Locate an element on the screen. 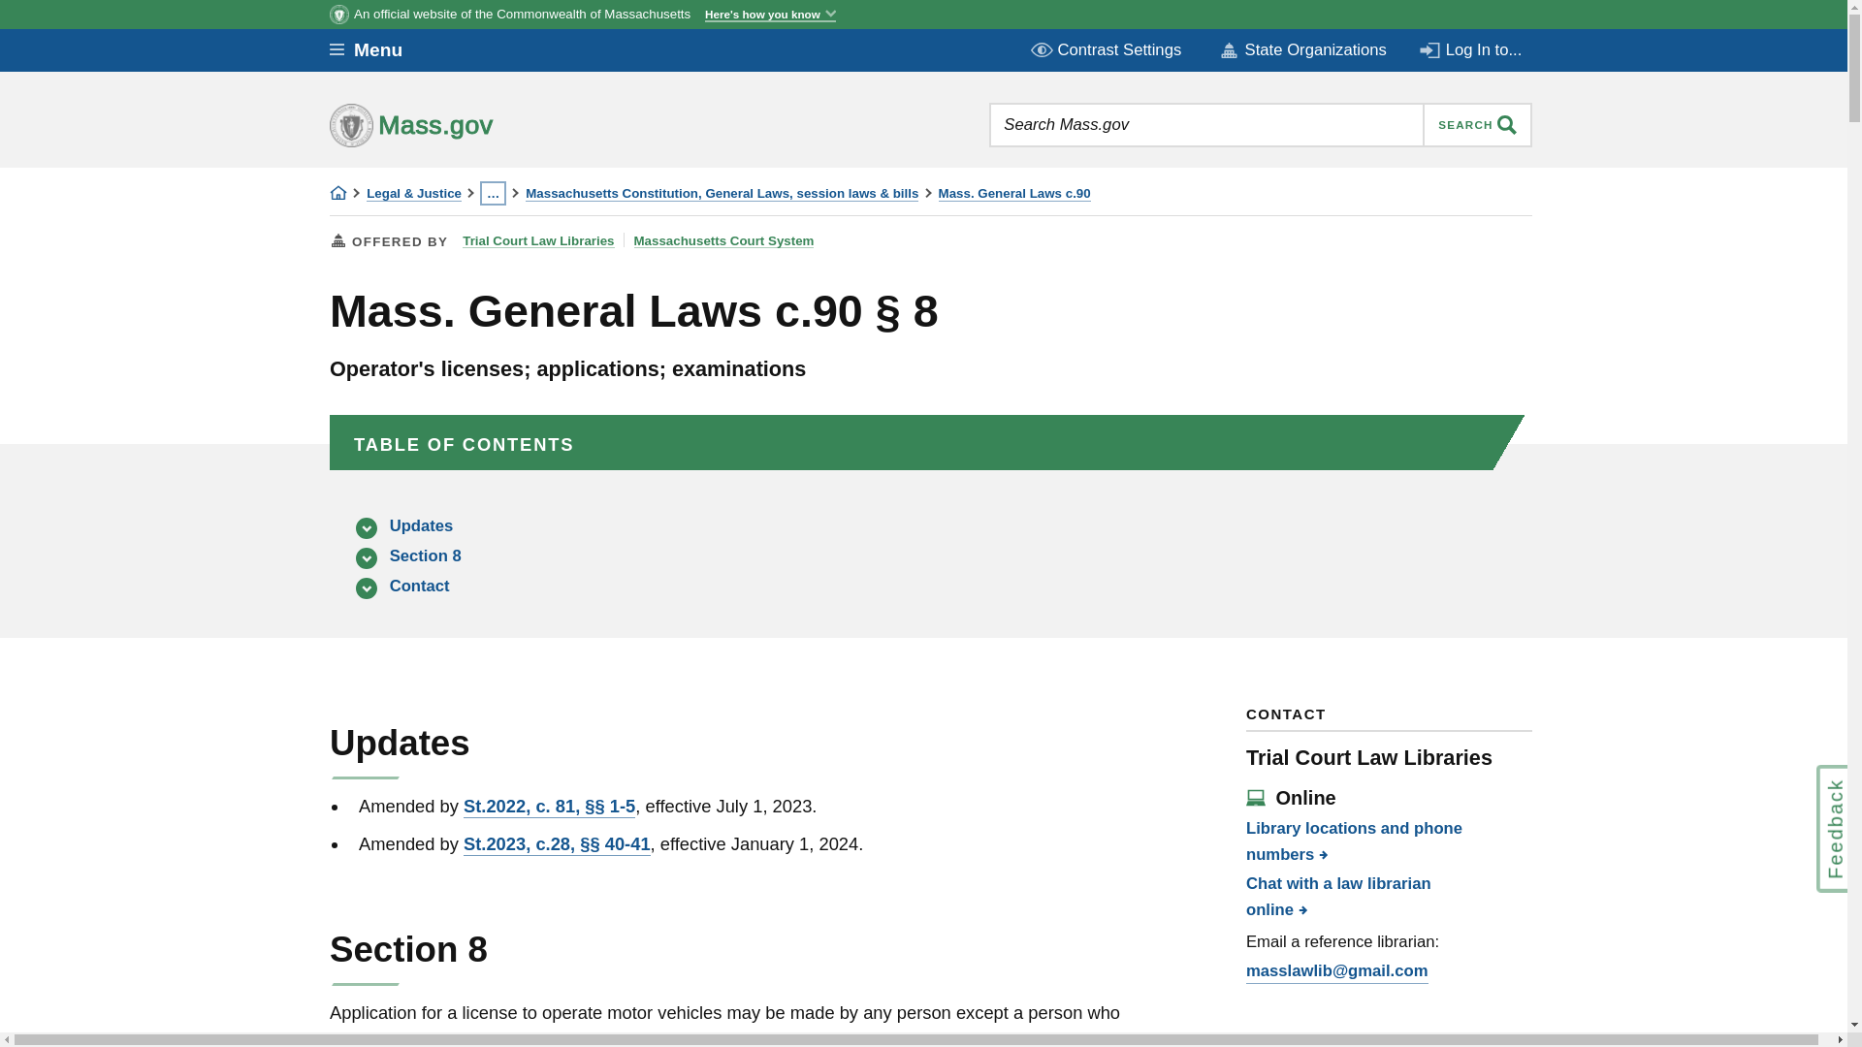 The image size is (1862, 1047). Contrast Settings is located at coordinates (1108, 49).